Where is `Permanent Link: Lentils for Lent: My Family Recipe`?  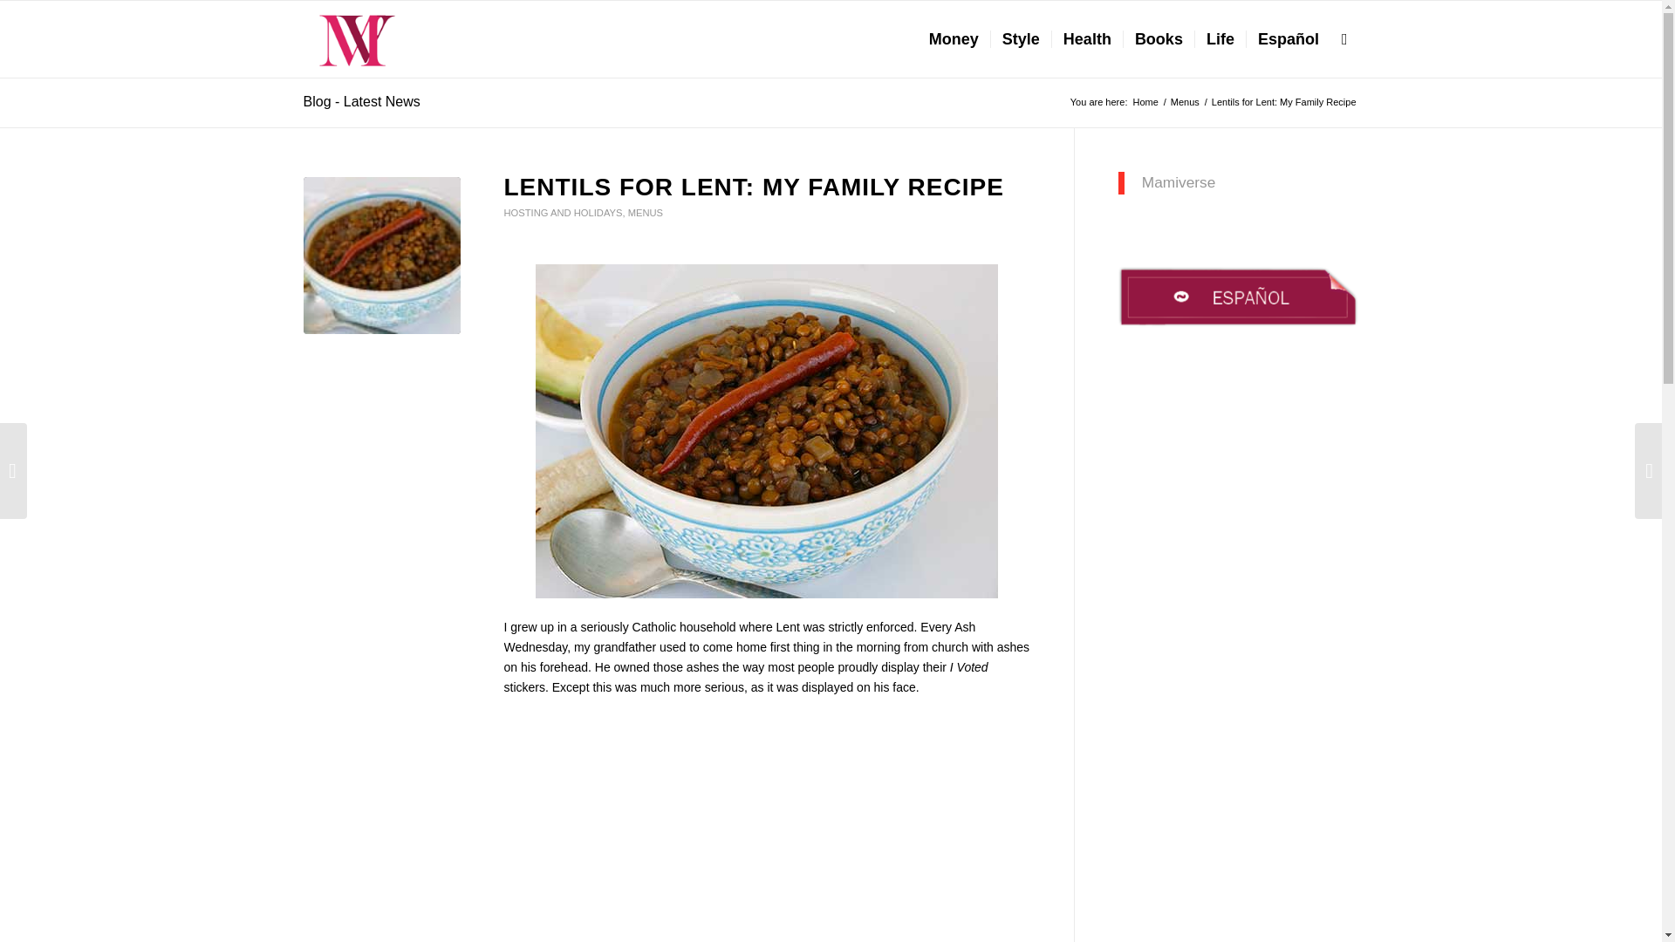 Permanent Link: Lentils for Lent: My Family Recipe is located at coordinates (754, 187).